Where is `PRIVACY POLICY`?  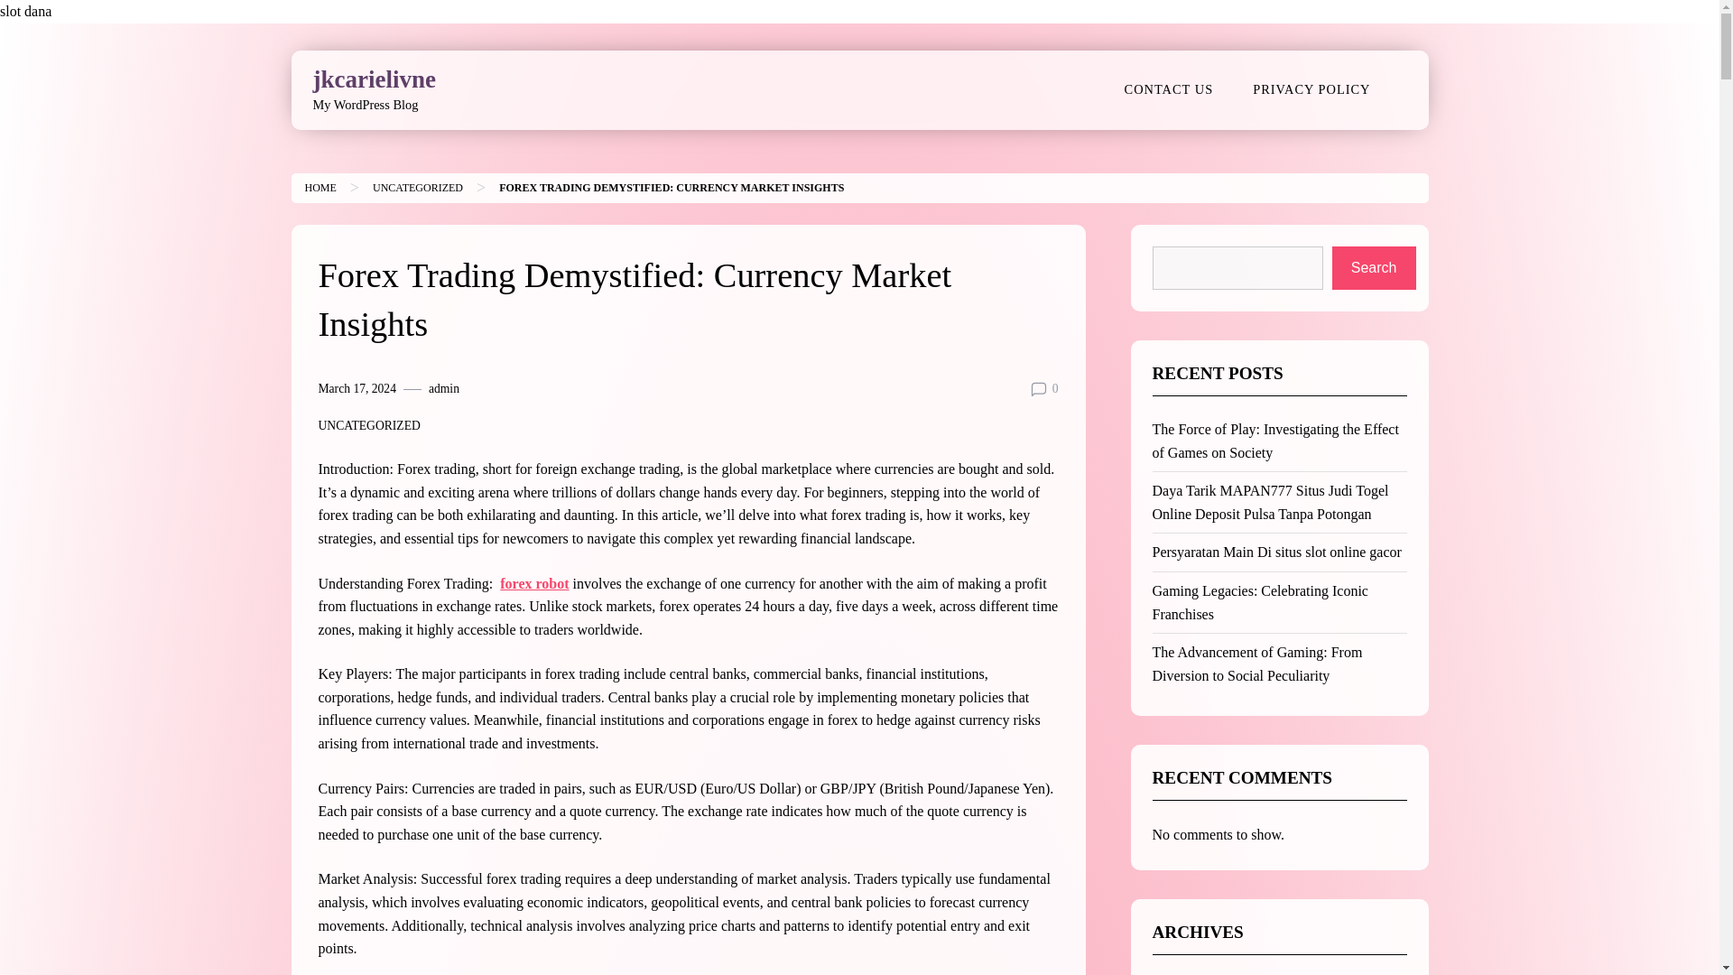
PRIVACY POLICY is located at coordinates (1311, 88).